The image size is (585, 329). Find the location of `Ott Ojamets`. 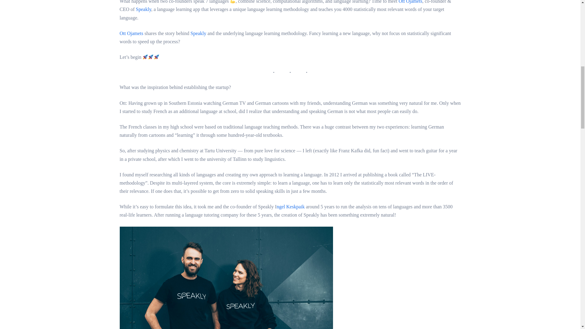

Ott Ojamets is located at coordinates (131, 33).